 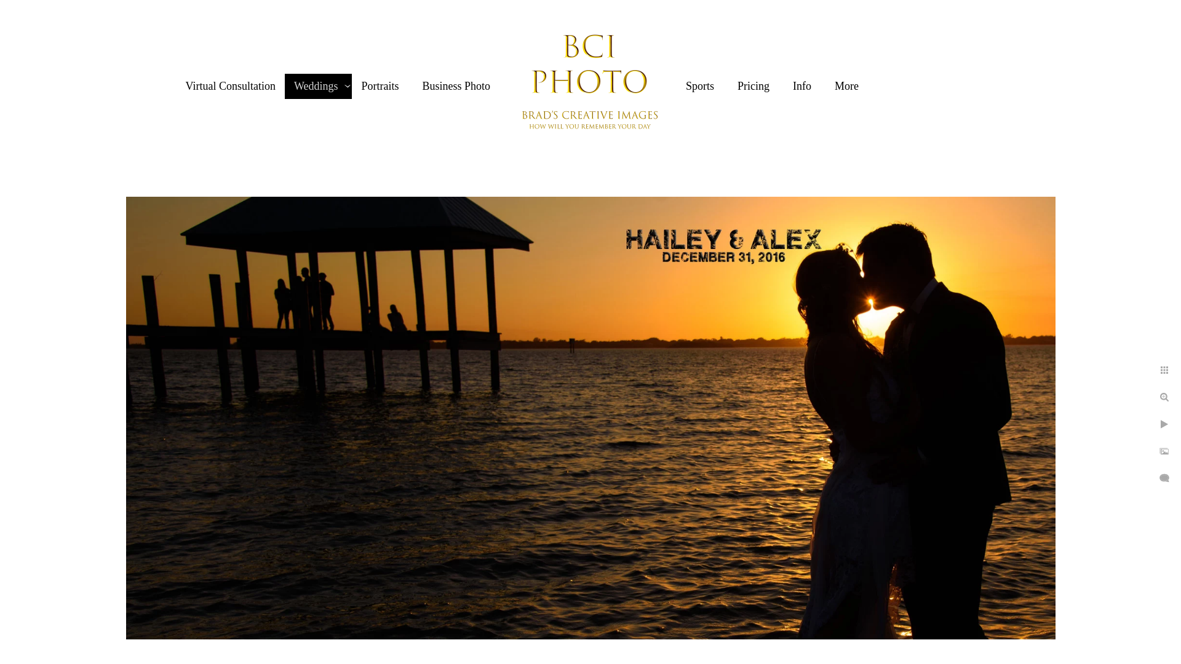 What do you see at coordinates (753, 86) in the screenshot?
I see `Pricing` at bounding box center [753, 86].